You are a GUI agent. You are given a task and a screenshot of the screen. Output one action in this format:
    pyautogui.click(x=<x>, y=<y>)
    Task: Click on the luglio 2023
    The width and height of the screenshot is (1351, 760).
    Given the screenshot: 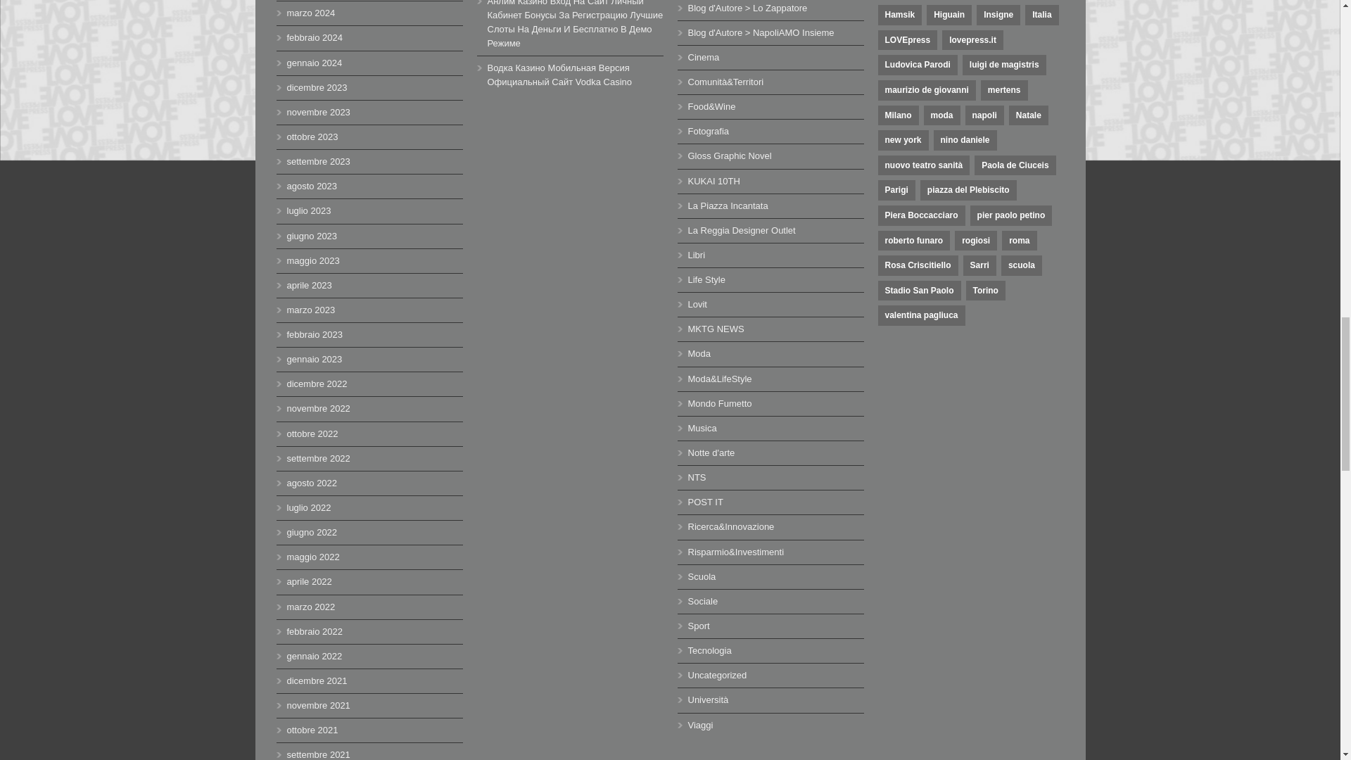 What is the action you would take?
    pyautogui.click(x=308, y=210)
    